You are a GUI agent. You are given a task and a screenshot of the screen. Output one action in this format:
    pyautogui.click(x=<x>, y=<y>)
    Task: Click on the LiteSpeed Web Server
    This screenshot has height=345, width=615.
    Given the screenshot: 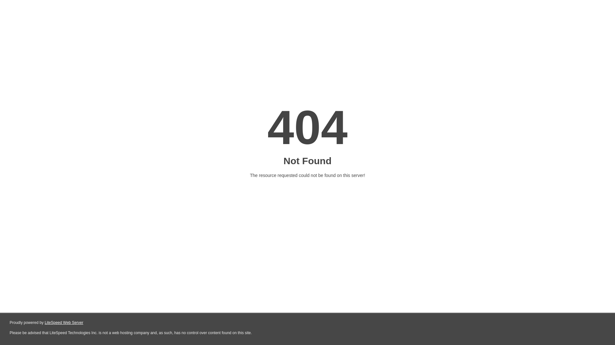 What is the action you would take?
    pyautogui.click(x=64, y=323)
    